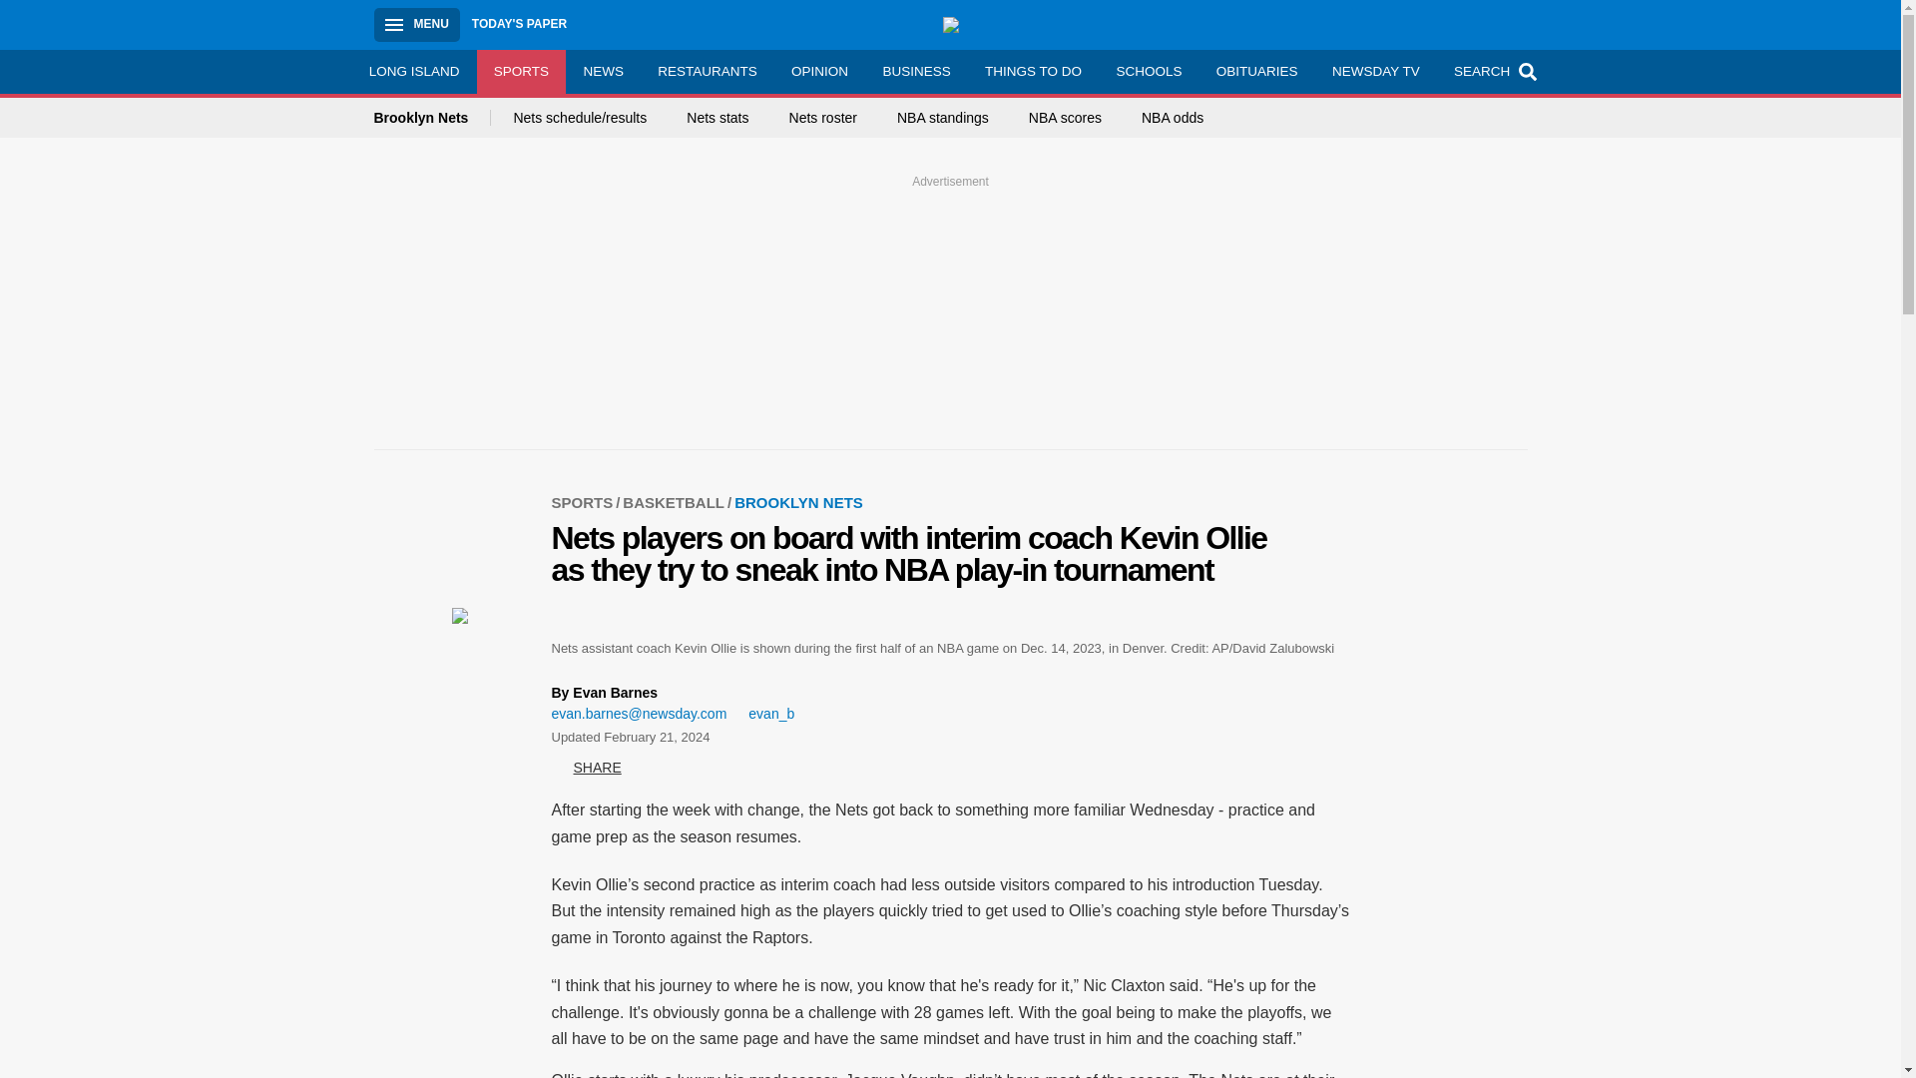  Describe the element at coordinates (1032, 71) in the screenshot. I see `THINGS TO DO` at that location.